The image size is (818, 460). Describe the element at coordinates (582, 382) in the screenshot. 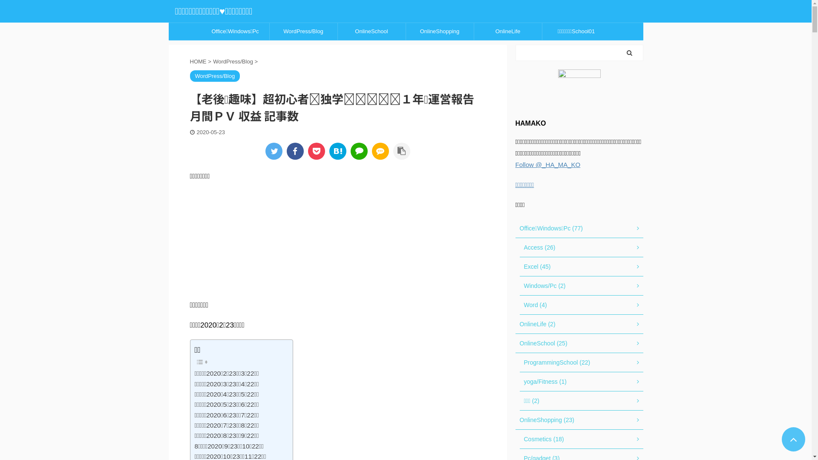

I see `yoga/Fitness (1)` at that location.